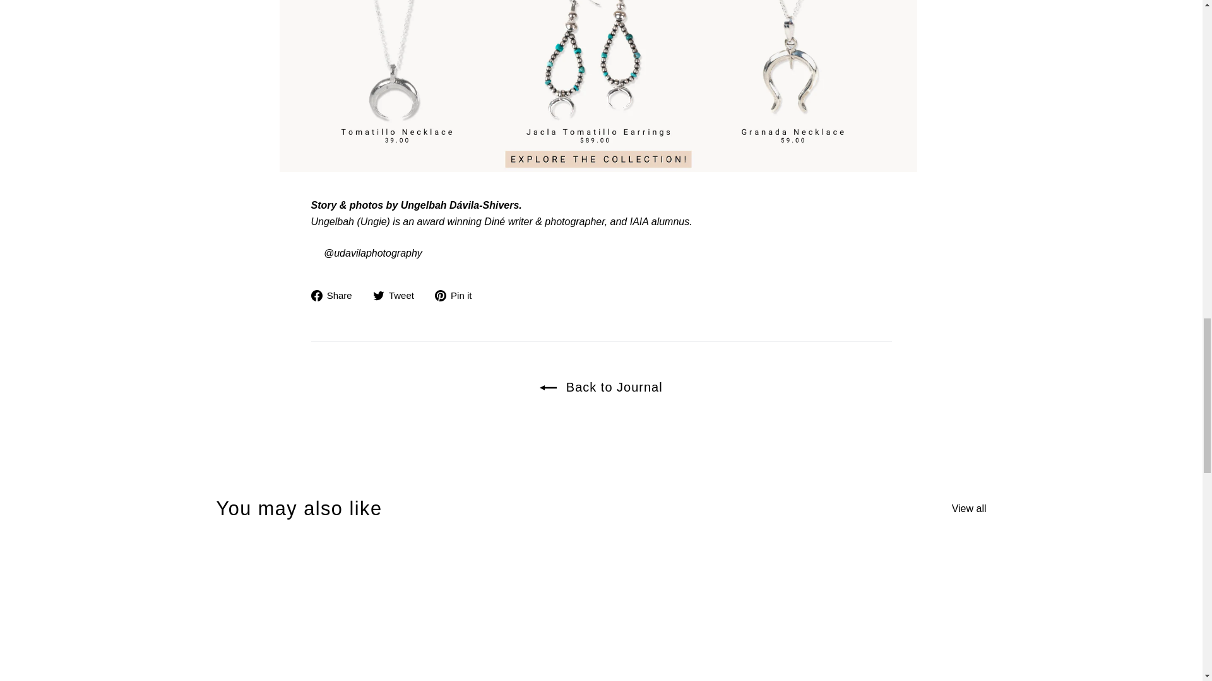  Describe the element at coordinates (336, 295) in the screenshot. I see `Share on Facebook` at that location.